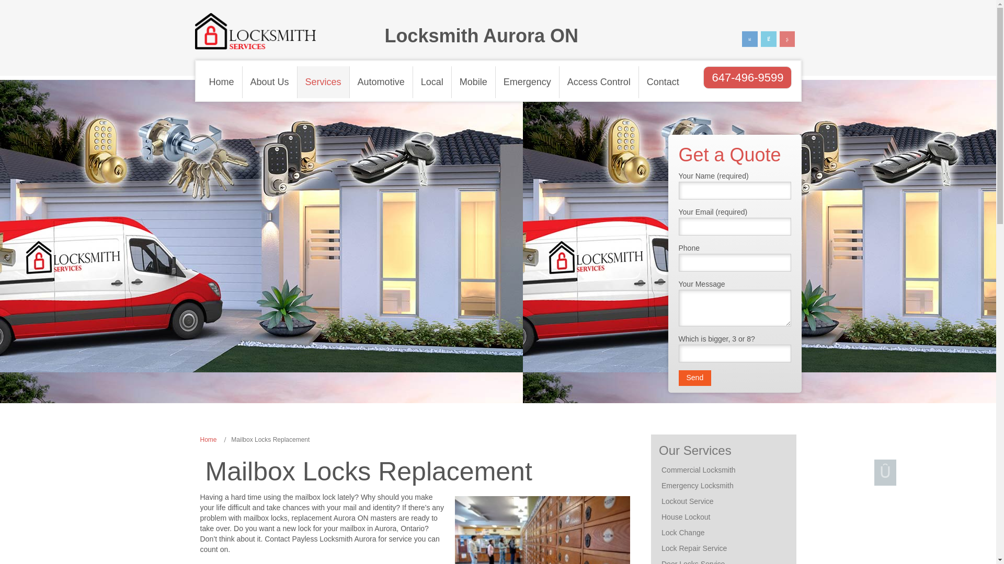 Image resolution: width=1004 pixels, height=564 pixels. Describe the element at coordinates (527, 82) in the screenshot. I see `Emergency` at that location.